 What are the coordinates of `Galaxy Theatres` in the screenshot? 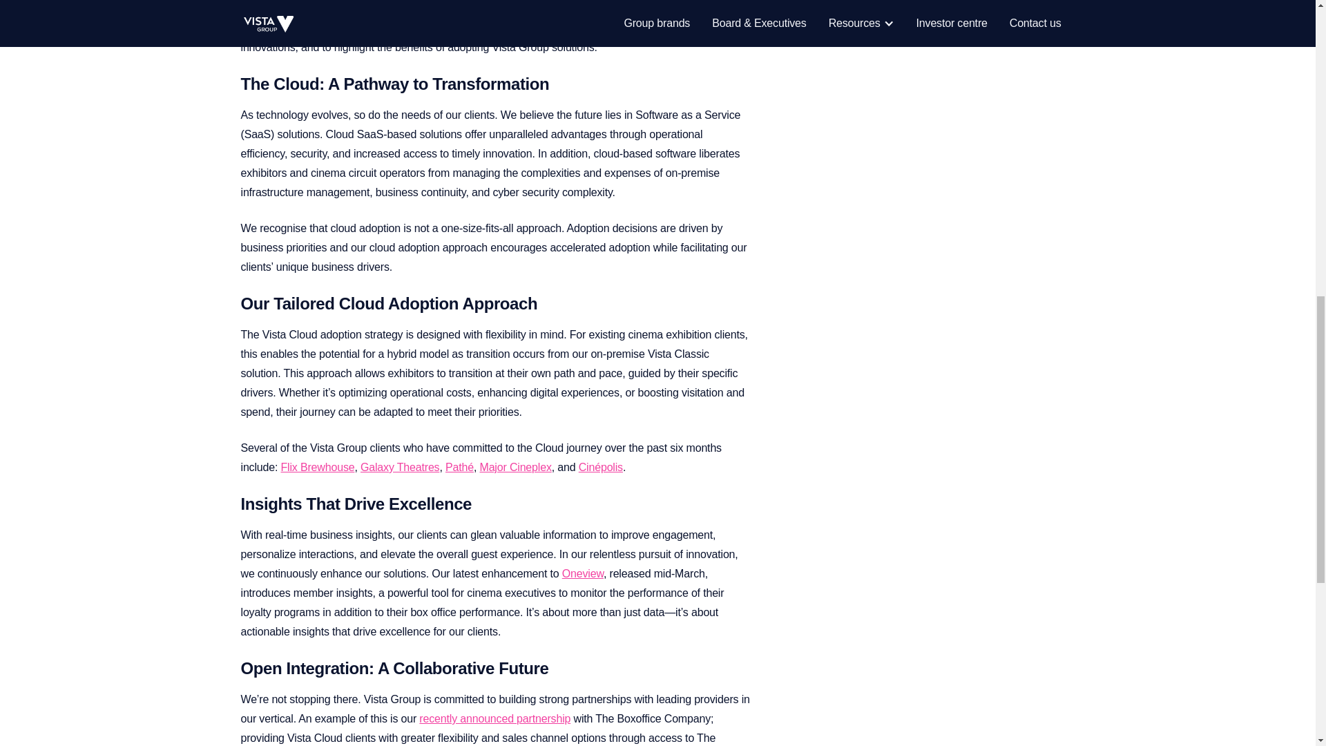 It's located at (399, 467).